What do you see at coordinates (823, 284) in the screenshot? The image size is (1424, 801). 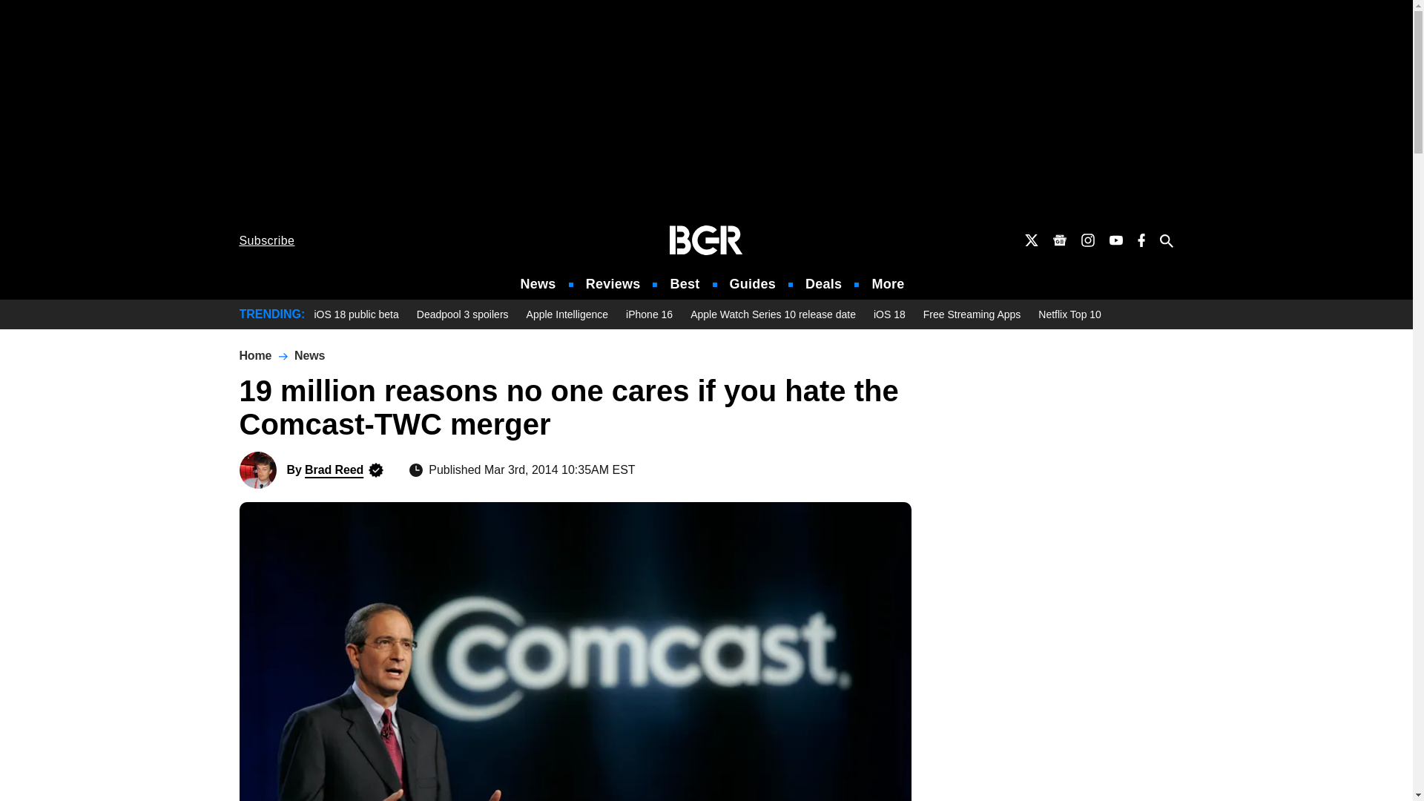 I see `Deals` at bounding box center [823, 284].